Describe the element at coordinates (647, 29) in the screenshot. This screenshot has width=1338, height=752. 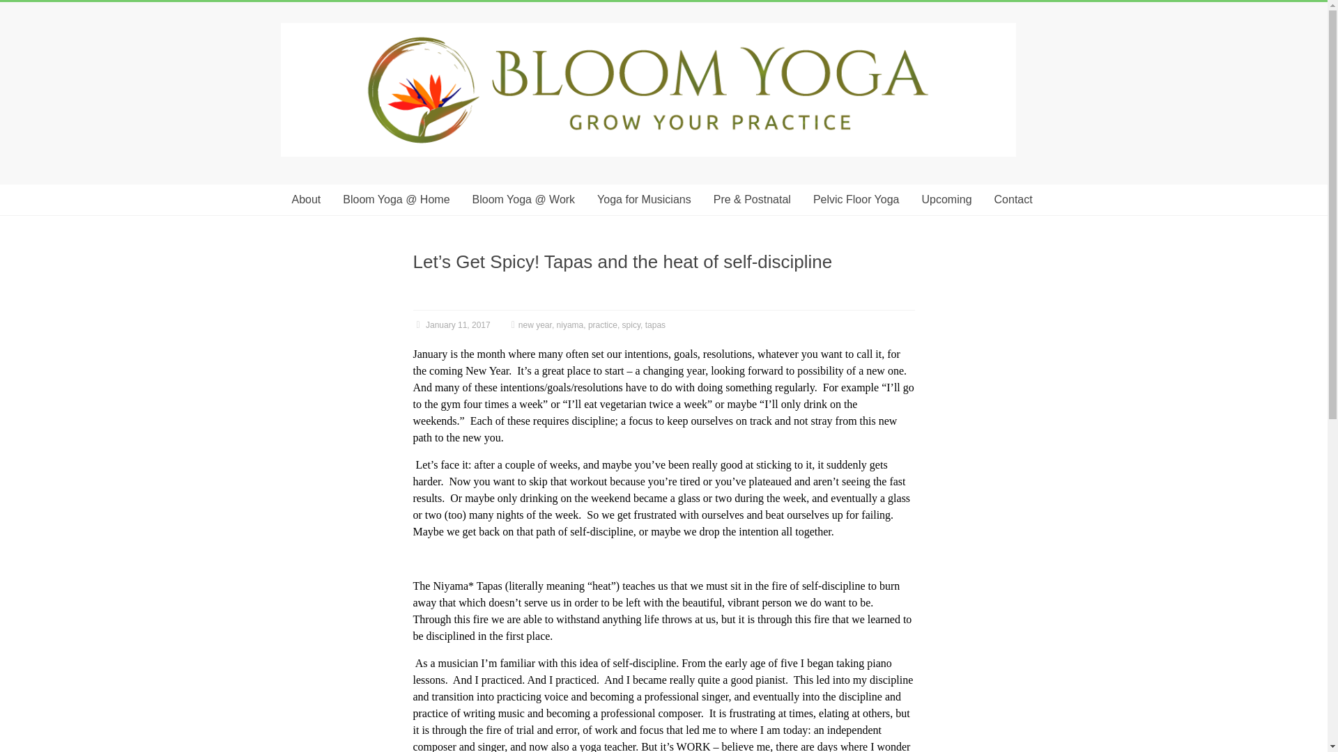
I see `Bloom Yoga` at that location.